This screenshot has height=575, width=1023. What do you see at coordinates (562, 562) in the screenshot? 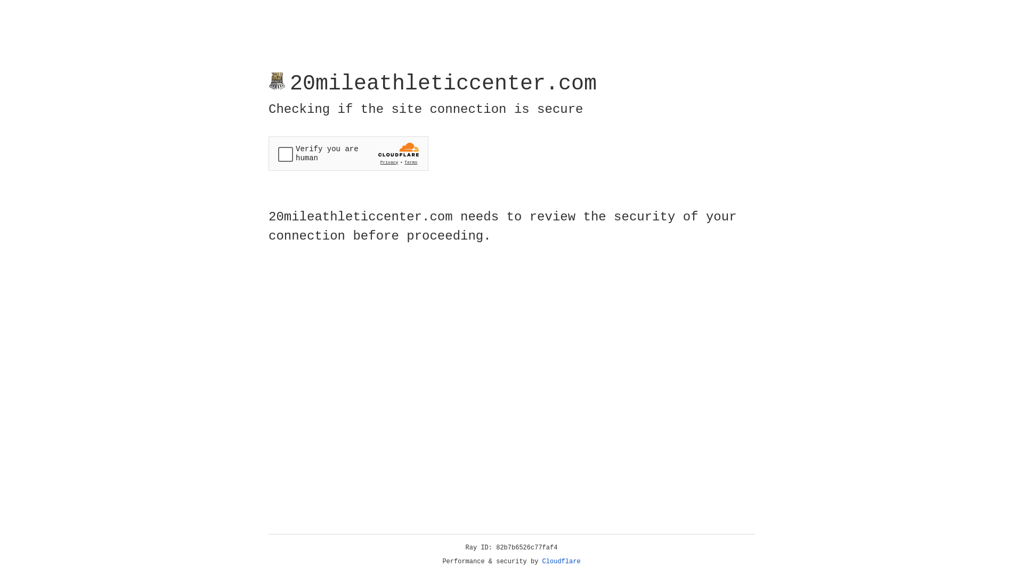
I see `Cloudflare` at bounding box center [562, 562].